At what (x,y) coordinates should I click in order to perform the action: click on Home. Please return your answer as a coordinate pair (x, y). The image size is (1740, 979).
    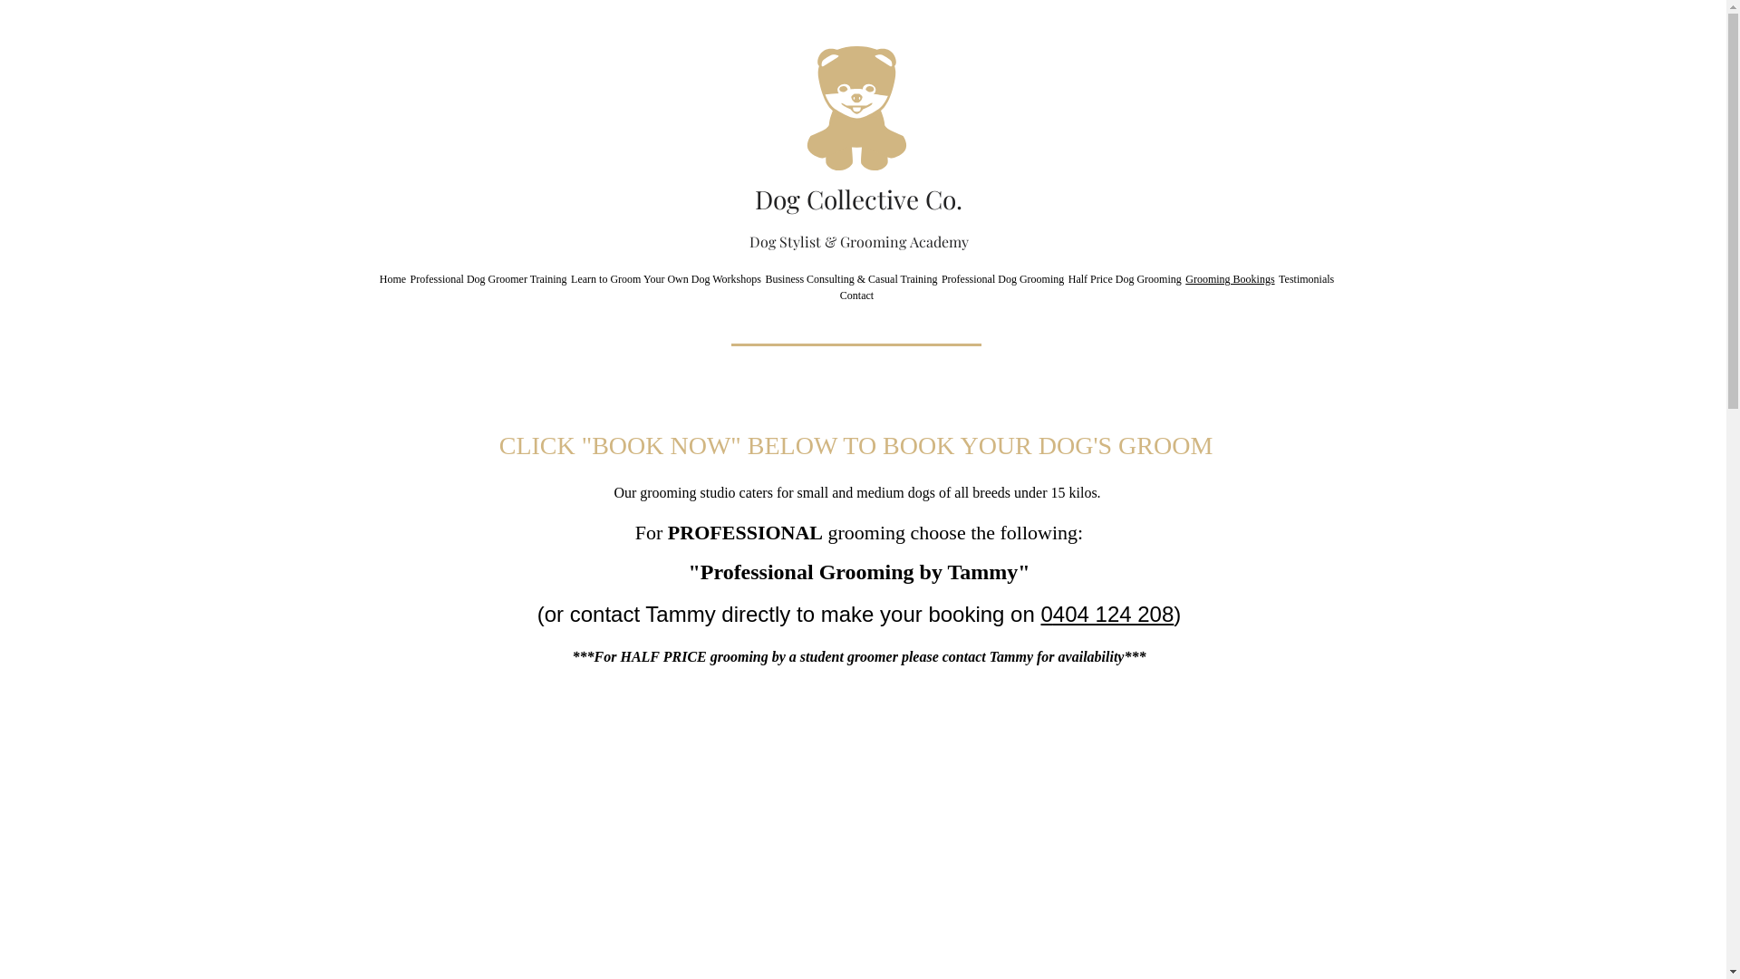
    Looking at the image, I should click on (392, 279).